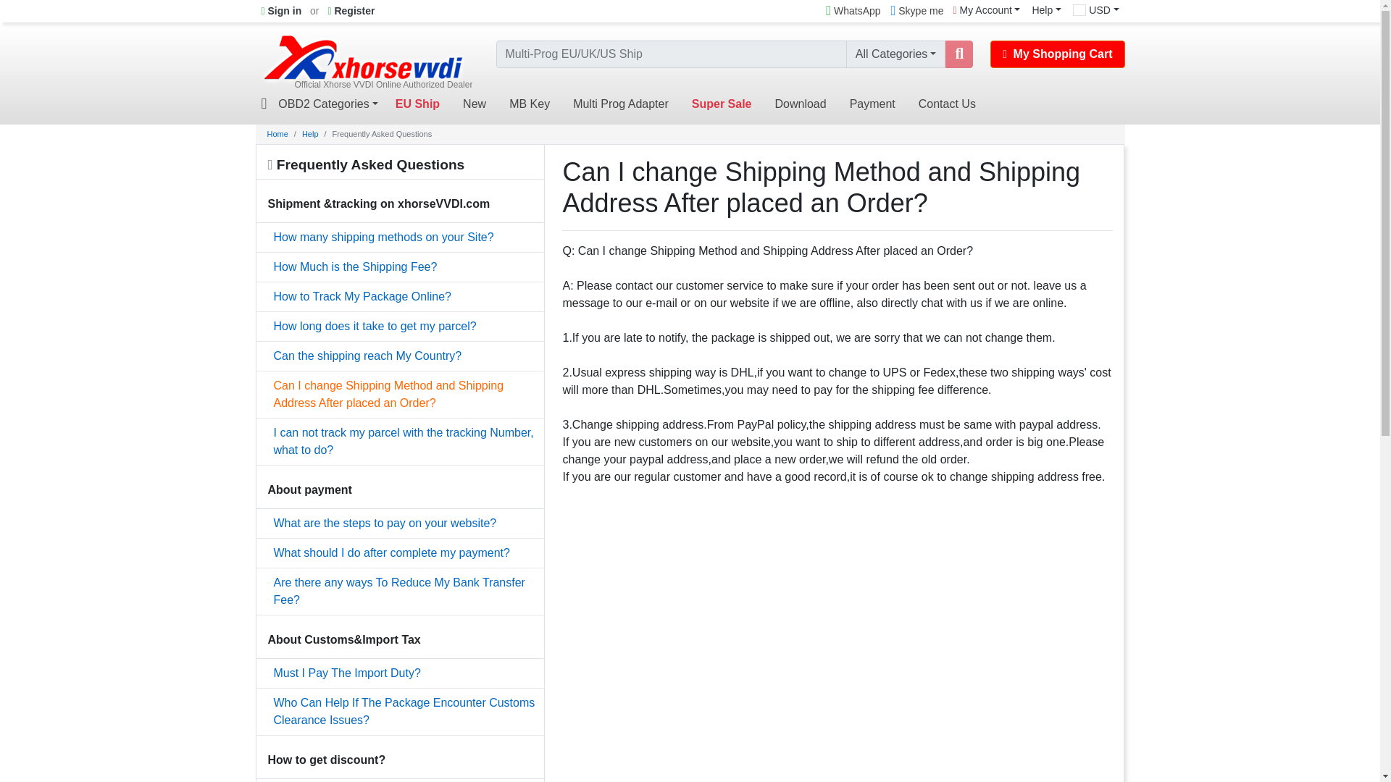  I want to click on USD, so click(1095, 10).